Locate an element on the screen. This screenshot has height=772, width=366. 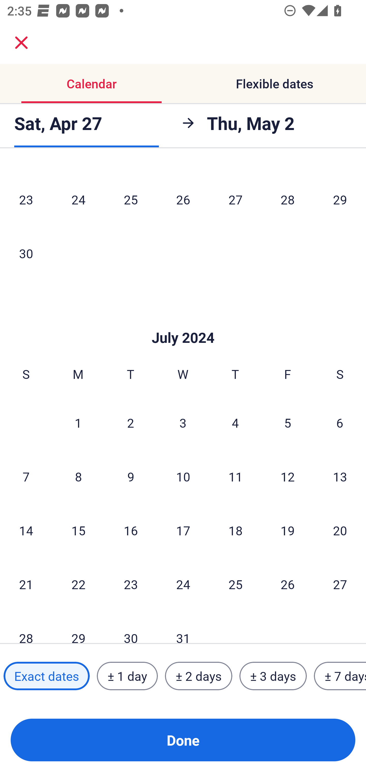
27 Saturday, July 27, 2024 is located at coordinates (340, 584).